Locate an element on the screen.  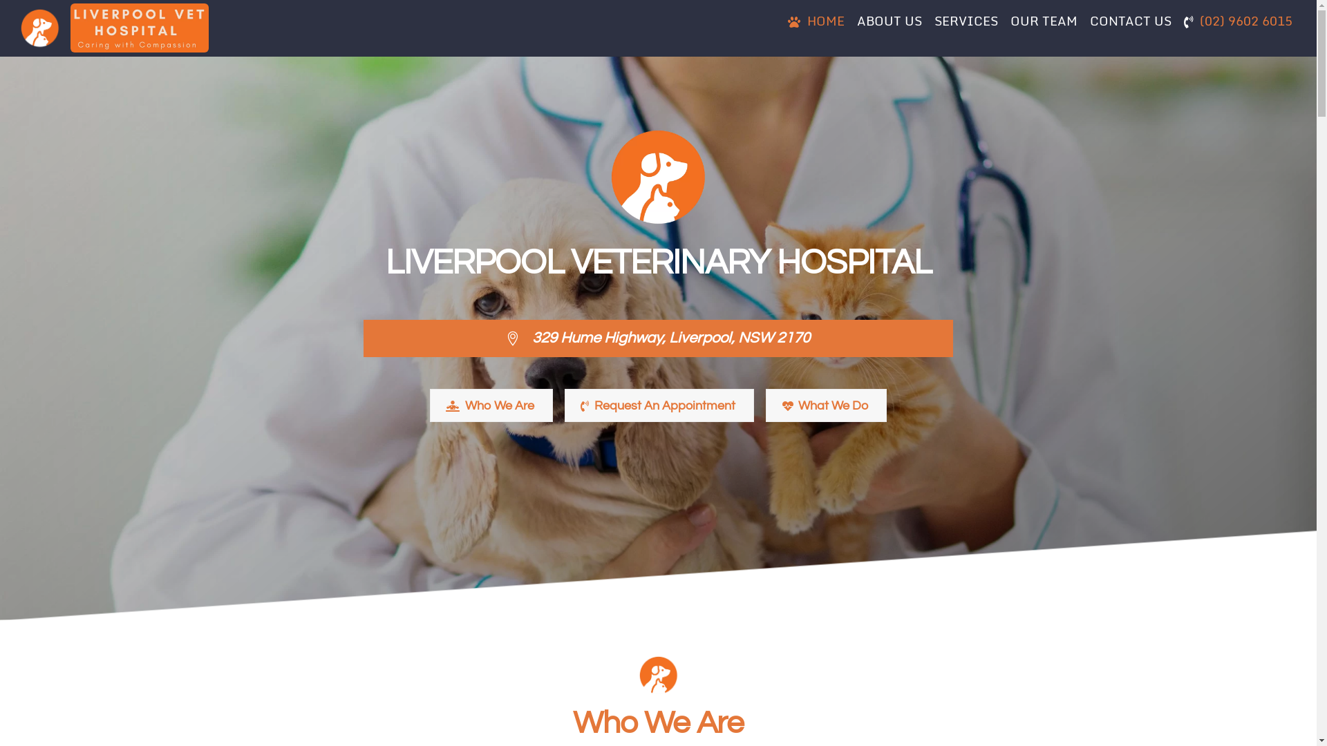
lvh logo is located at coordinates (40, 28).